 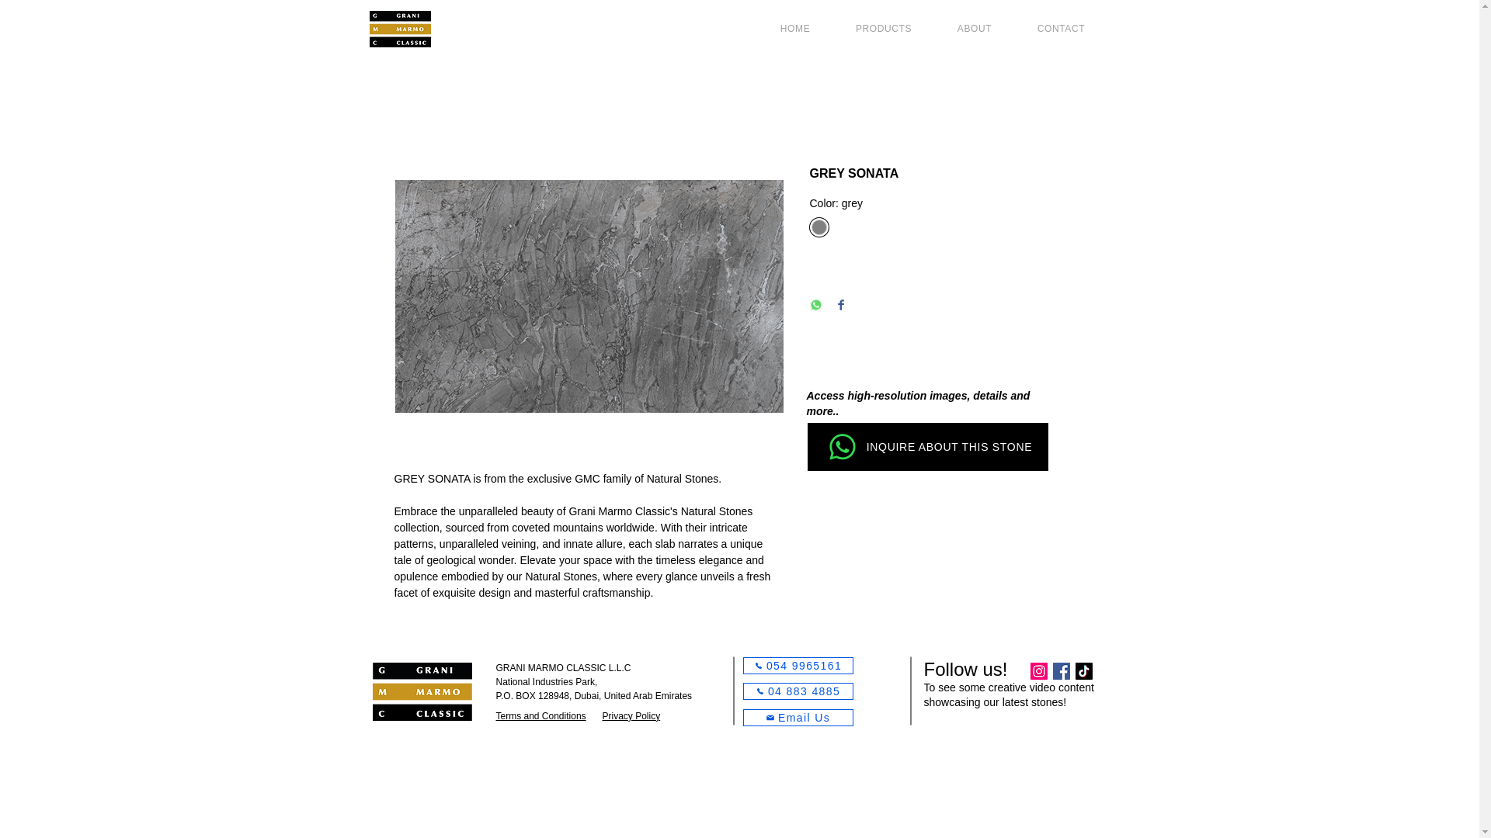 I want to click on 04 883 4885, so click(x=798, y=691).